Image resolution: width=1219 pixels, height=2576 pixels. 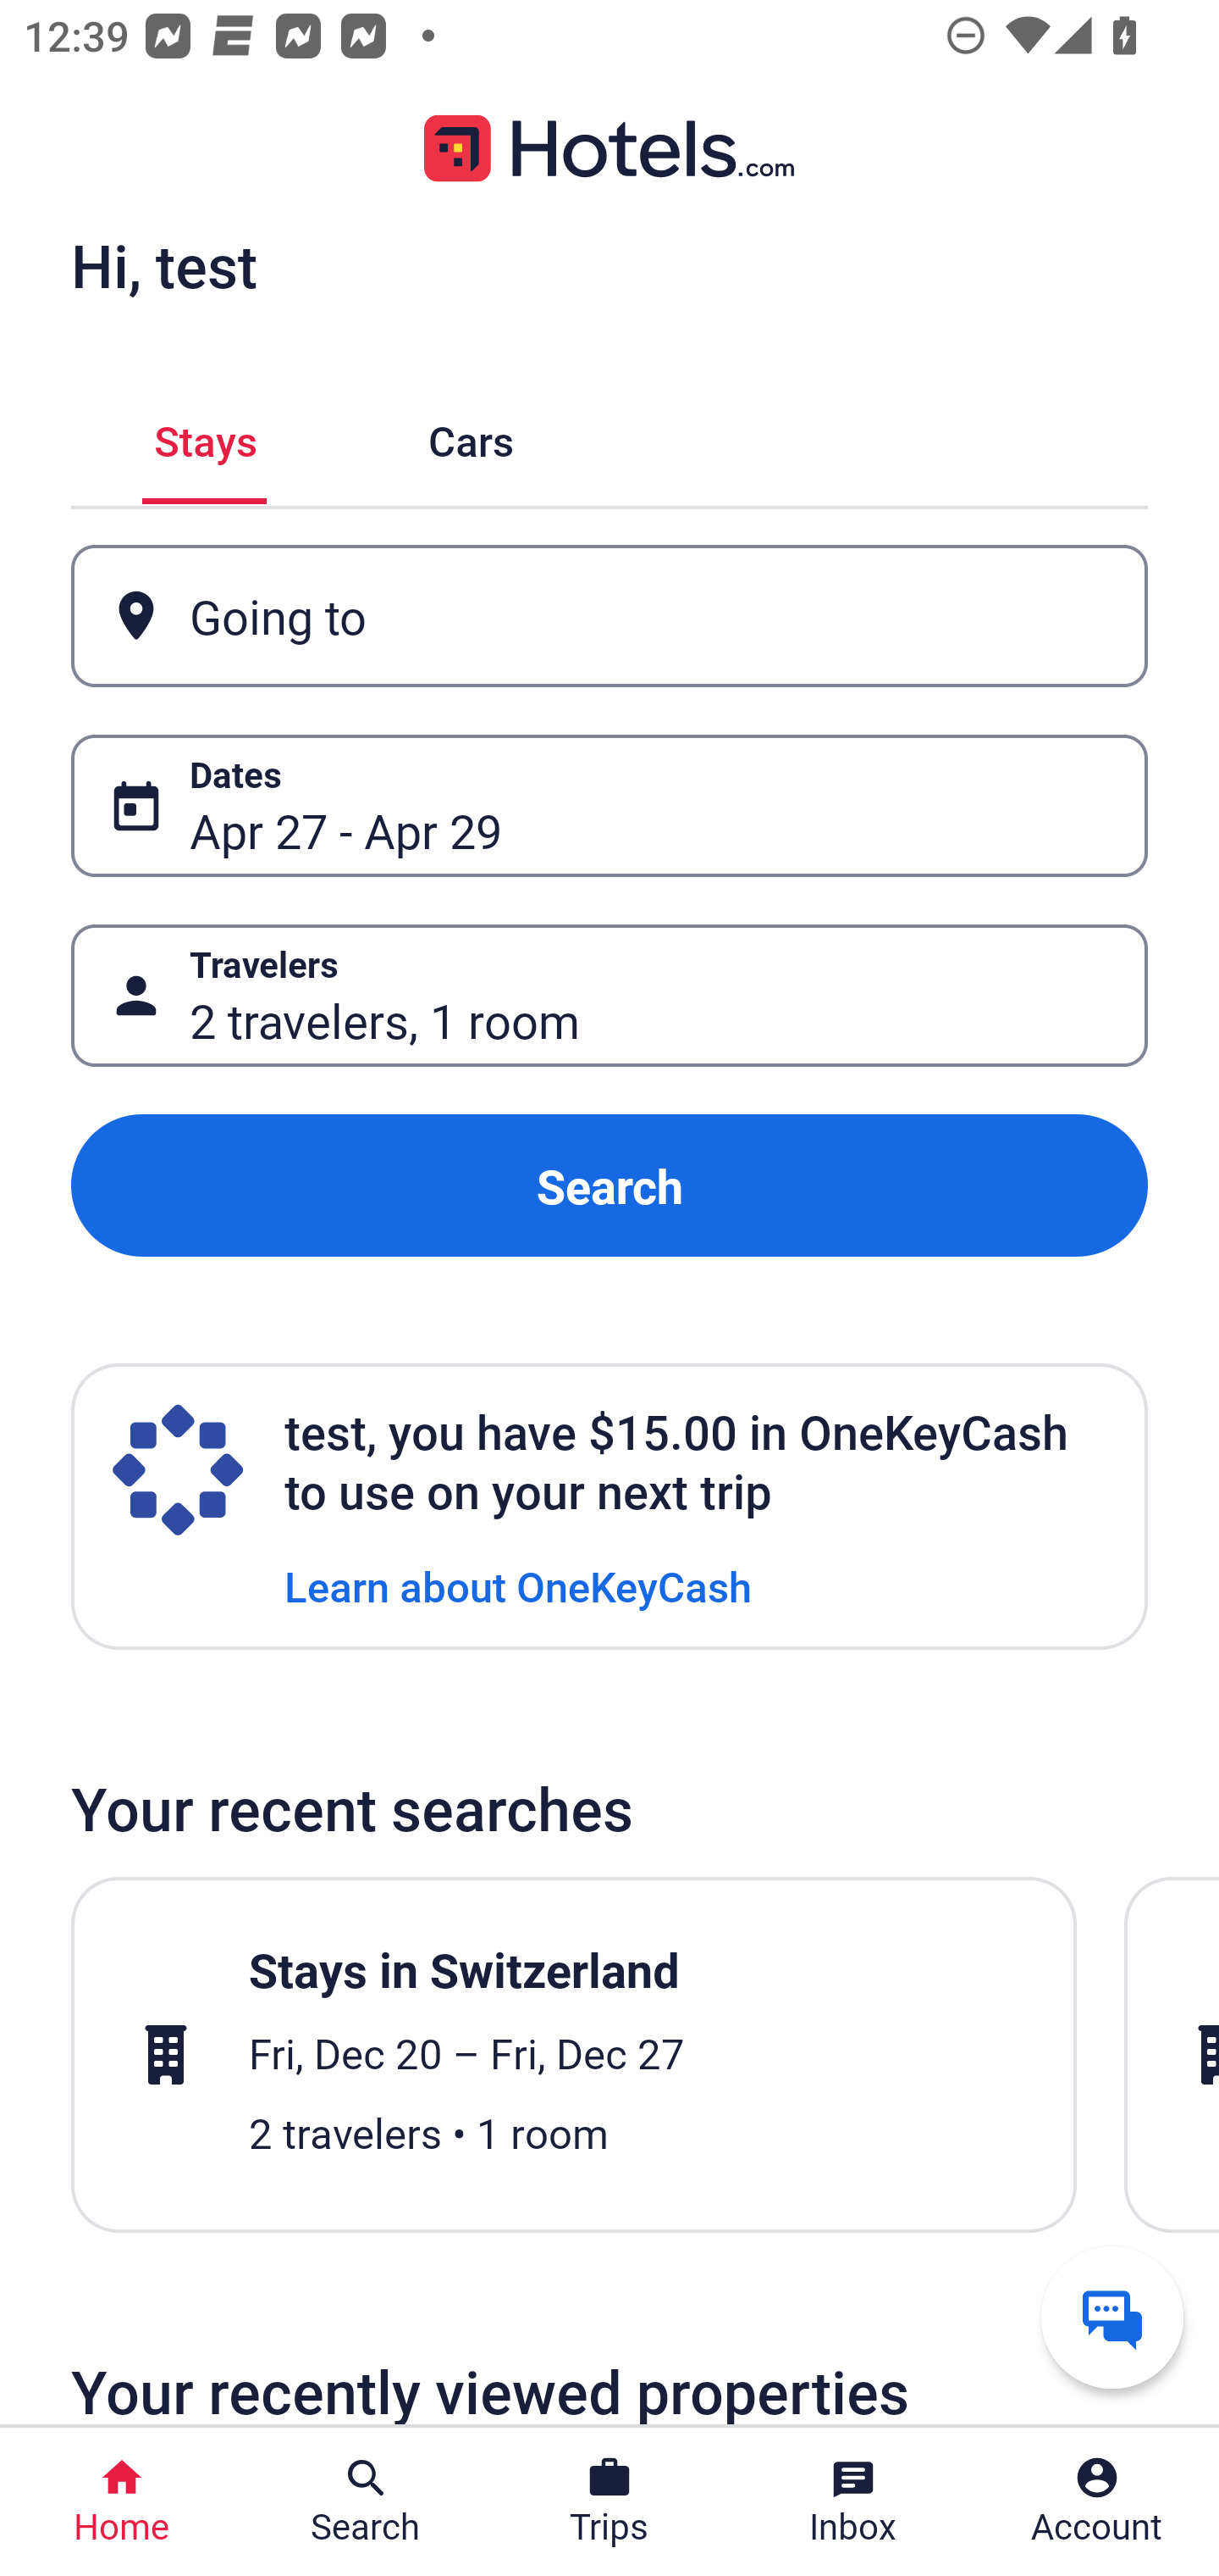 I want to click on Search, so click(x=609, y=1186).